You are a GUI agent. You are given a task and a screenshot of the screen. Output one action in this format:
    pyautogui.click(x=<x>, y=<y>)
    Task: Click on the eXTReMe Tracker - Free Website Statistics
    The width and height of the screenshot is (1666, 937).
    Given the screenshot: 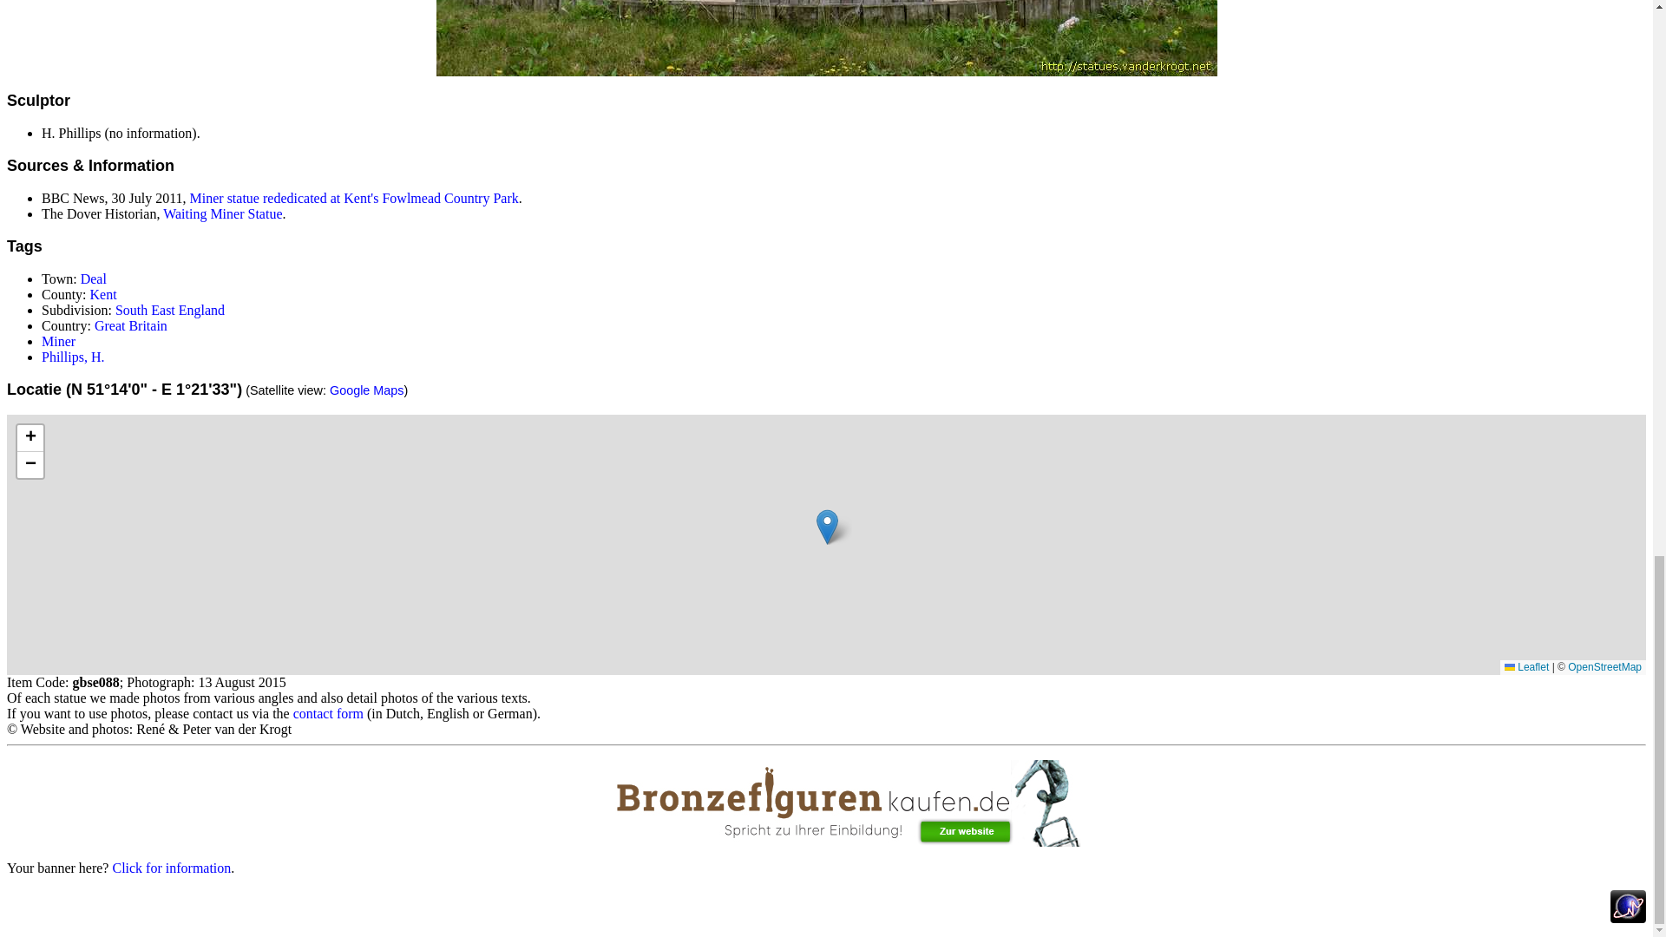 What is the action you would take?
    pyautogui.click(x=1628, y=918)
    